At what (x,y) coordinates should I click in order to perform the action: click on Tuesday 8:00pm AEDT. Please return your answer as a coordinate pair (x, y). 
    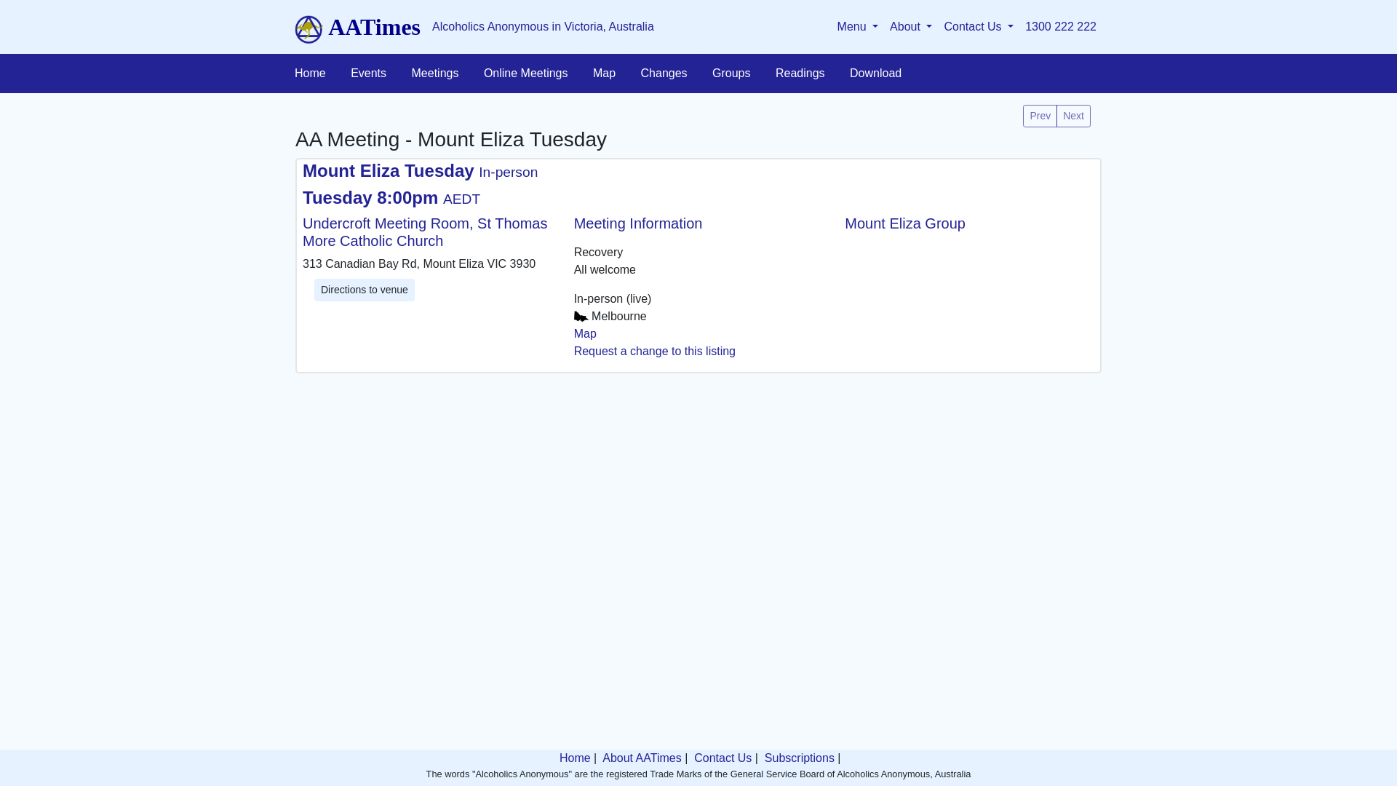
    Looking at the image, I should click on (391, 196).